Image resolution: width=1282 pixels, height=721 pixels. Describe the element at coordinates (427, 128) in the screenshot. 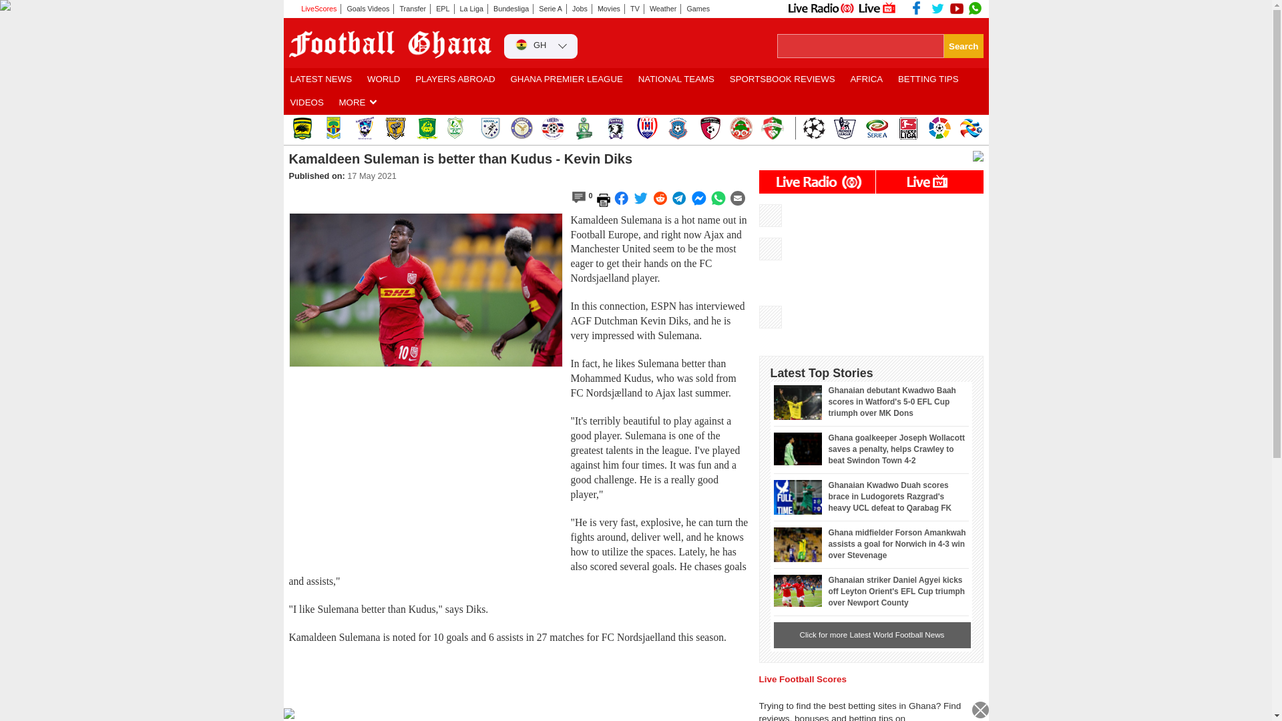

I see `Ebusua Dwarfs` at that location.